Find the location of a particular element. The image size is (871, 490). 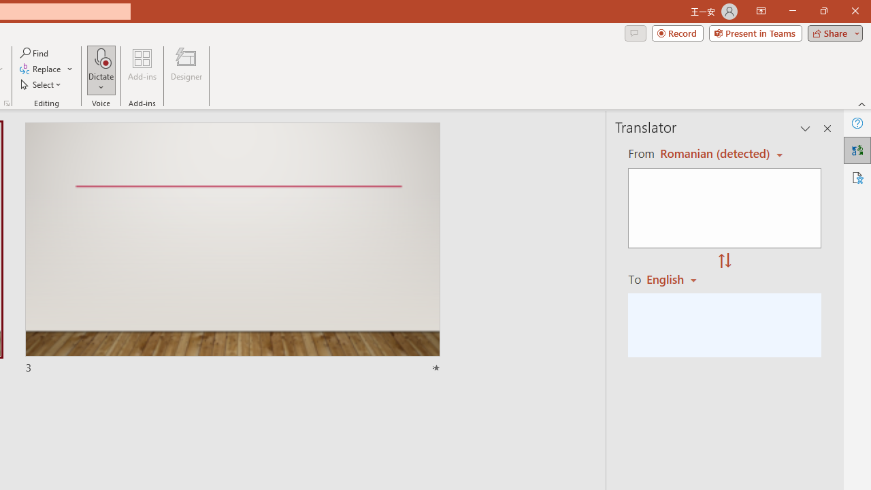

Ribbon Display Options is located at coordinates (761, 11).